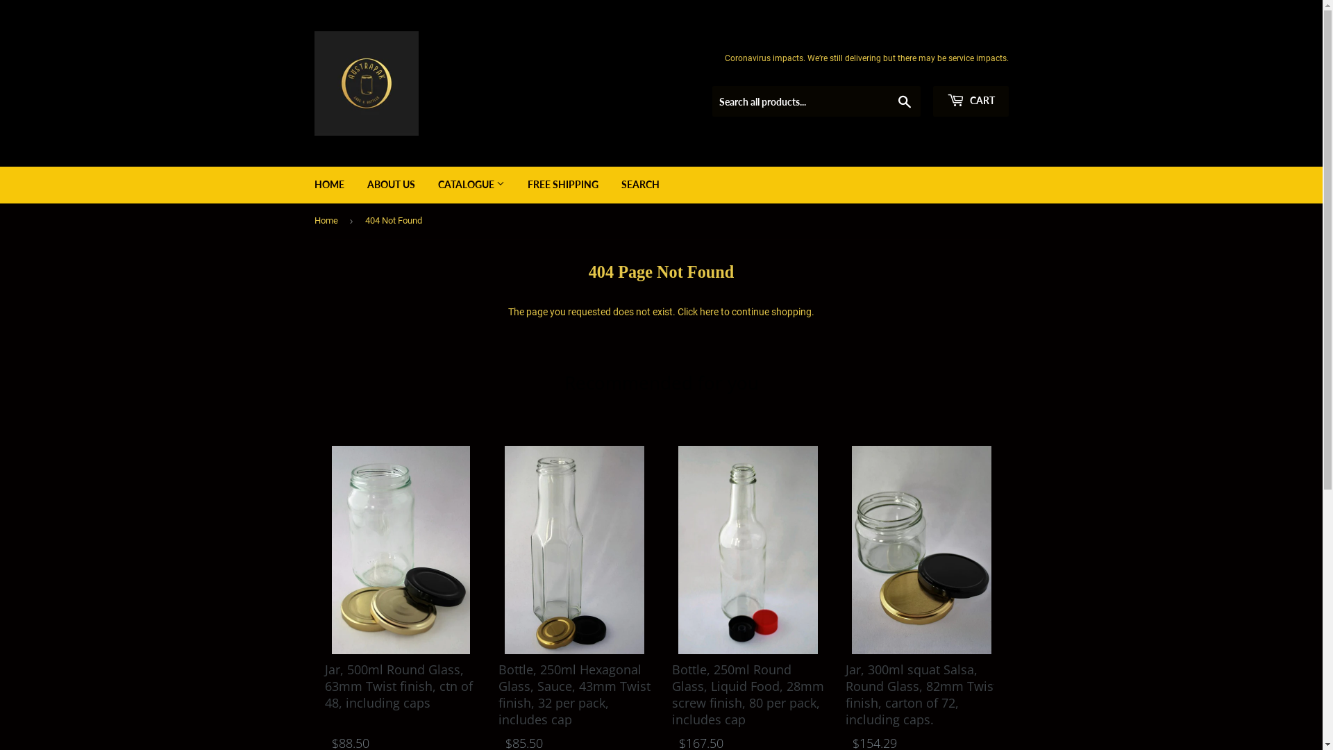 The height and width of the screenshot is (750, 1333). What do you see at coordinates (335, 185) in the screenshot?
I see `HOME` at bounding box center [335, 185].